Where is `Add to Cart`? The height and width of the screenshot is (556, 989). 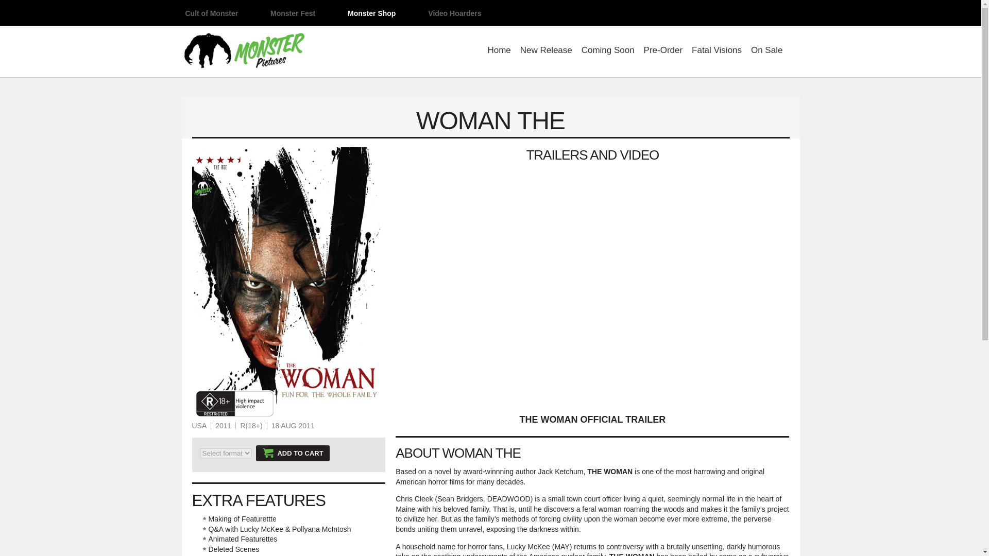
Add to Cart is located at coordinates (293, 453).